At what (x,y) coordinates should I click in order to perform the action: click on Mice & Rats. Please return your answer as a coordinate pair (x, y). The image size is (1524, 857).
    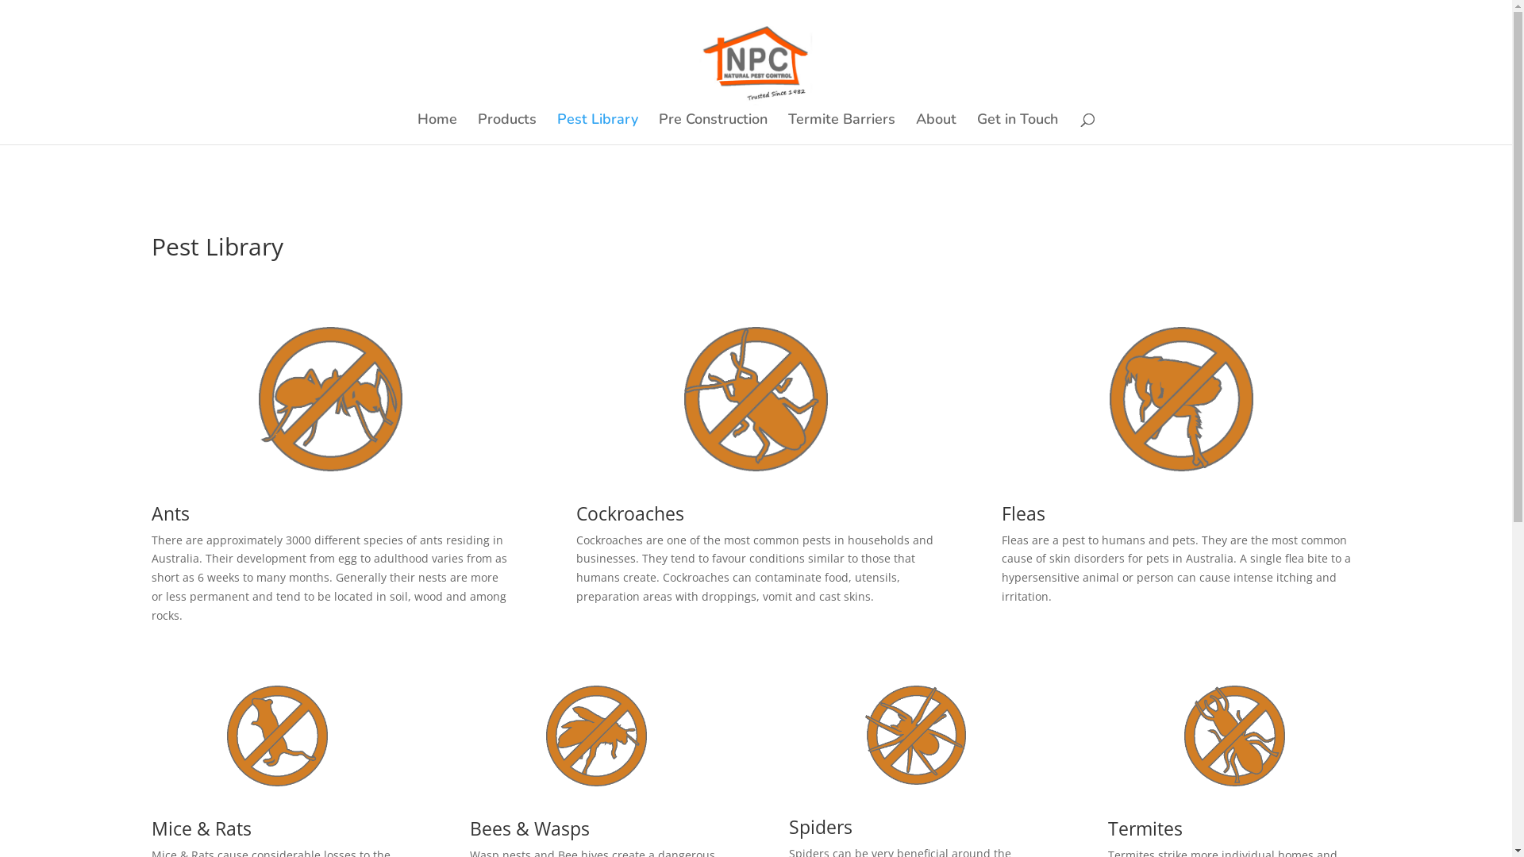
    Looking at the image, I should click on (201, 828).